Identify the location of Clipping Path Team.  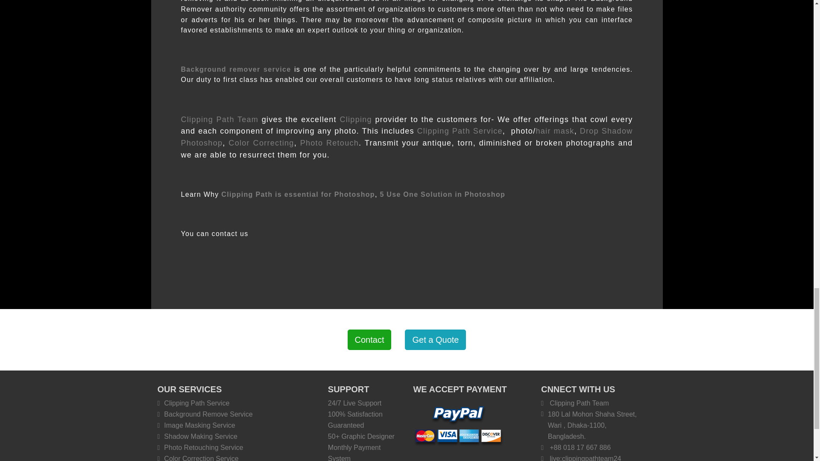
(220, 120).